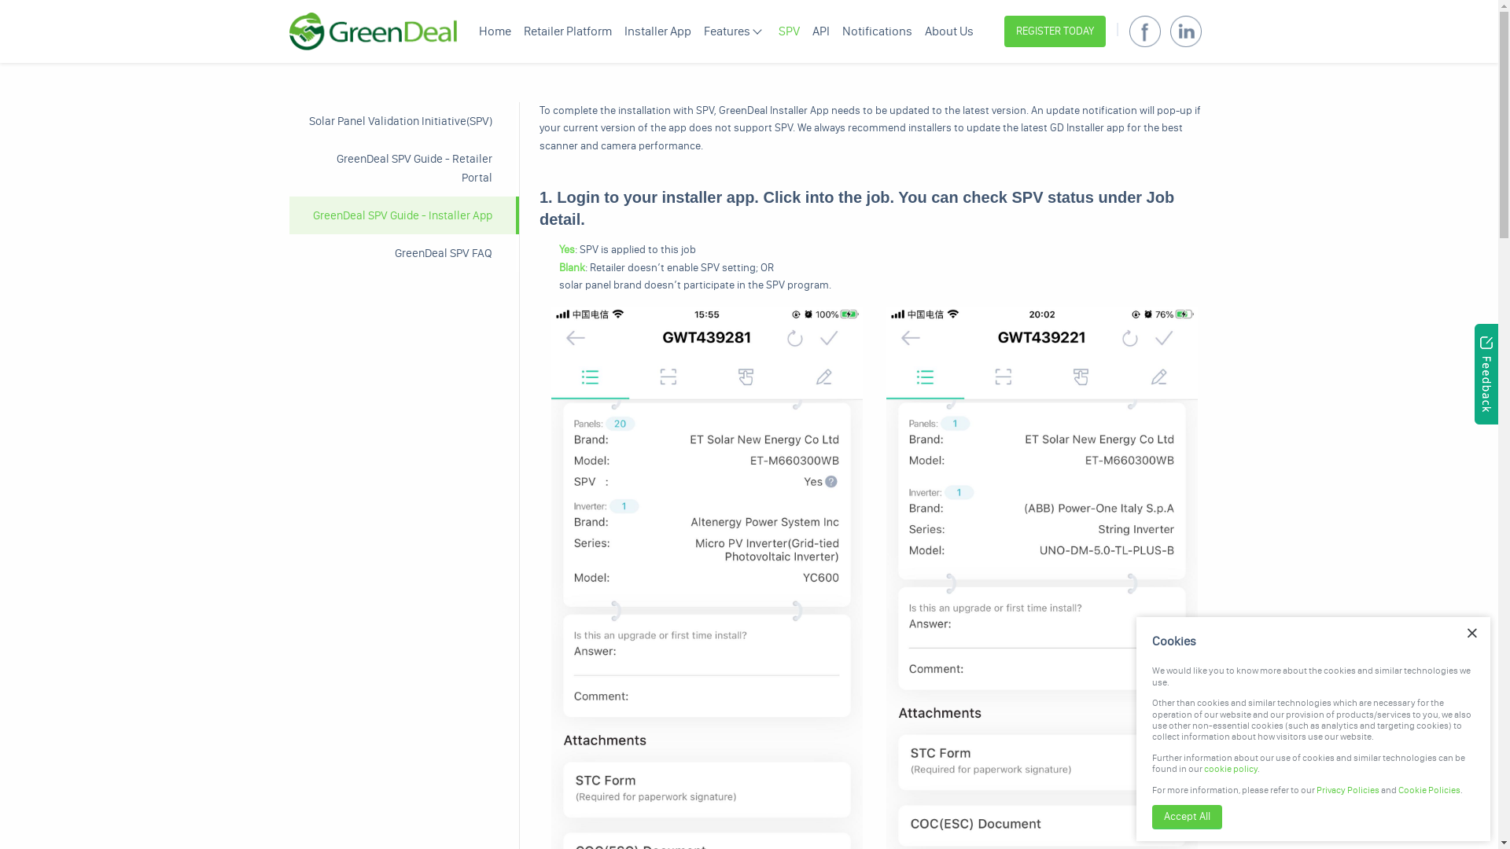  I want to click on Solar Panel Validation Initiative(SPV), so click(404, 121).